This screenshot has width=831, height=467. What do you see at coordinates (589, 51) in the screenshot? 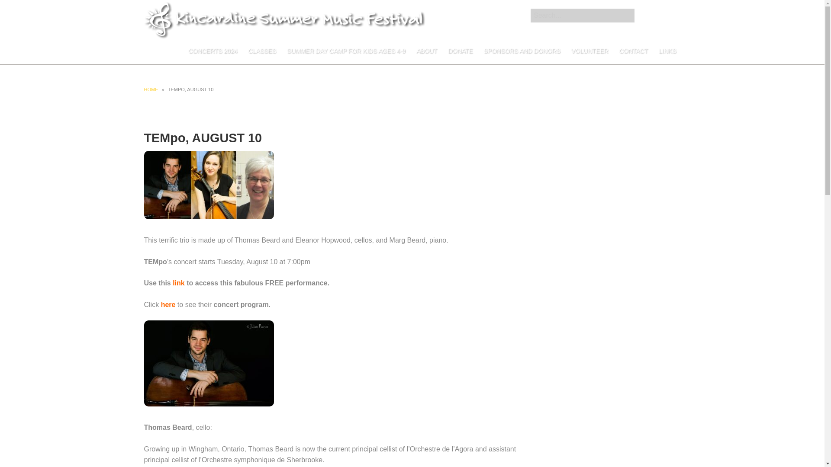
I see `VOLUNTEER` at bounding box center [589, 51].